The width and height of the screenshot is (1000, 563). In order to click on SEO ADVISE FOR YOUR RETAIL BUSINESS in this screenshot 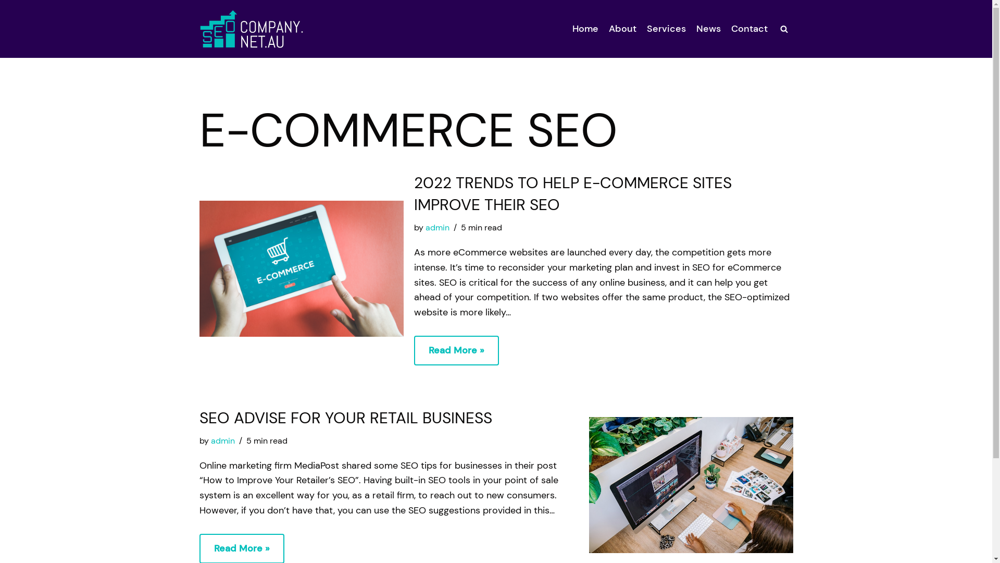, I will do `click(345, 418)`.